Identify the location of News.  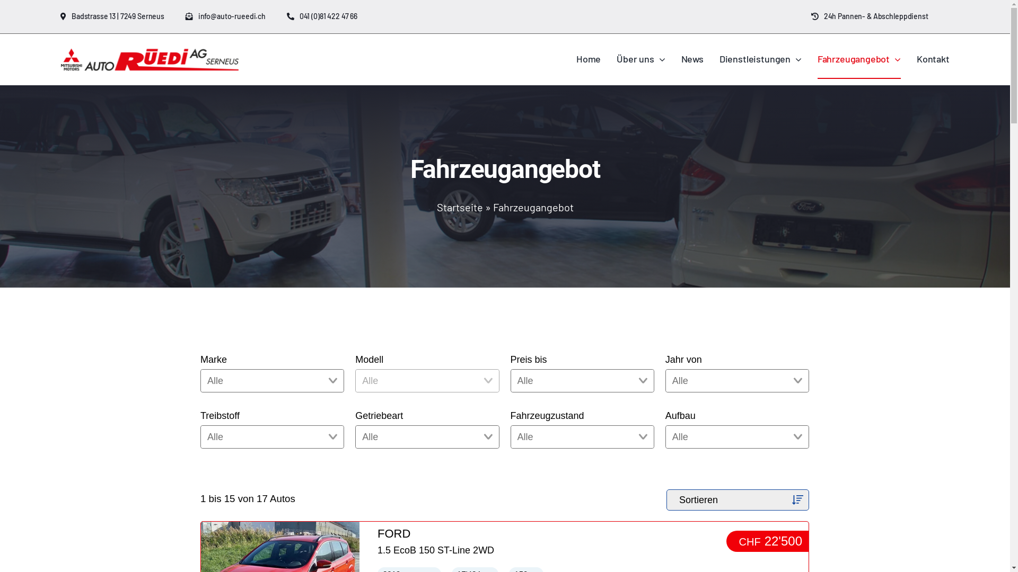
(692, 60).